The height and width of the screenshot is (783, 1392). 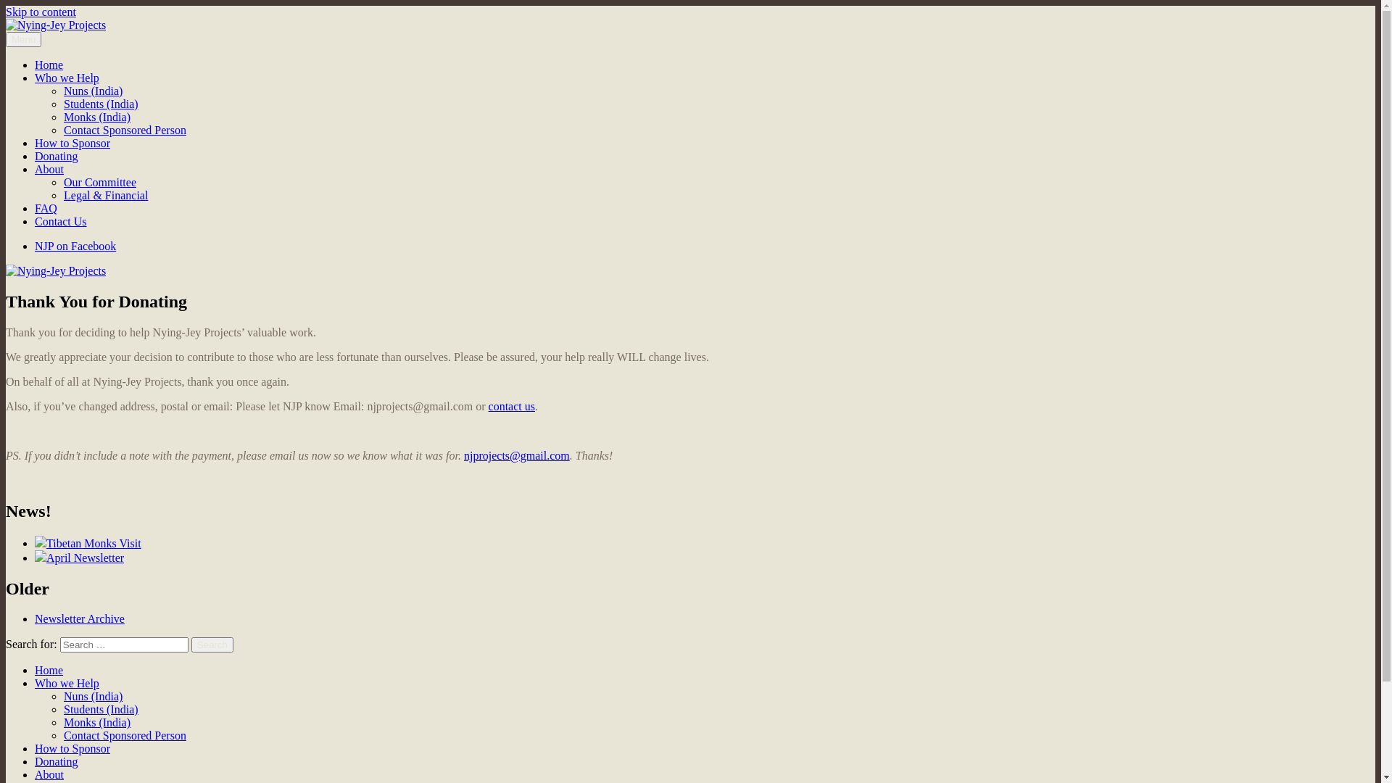 What do you see at coordinates (72, 144) in the screenshot?
I see `How to Sponsor` at bounding box center [72, 144].